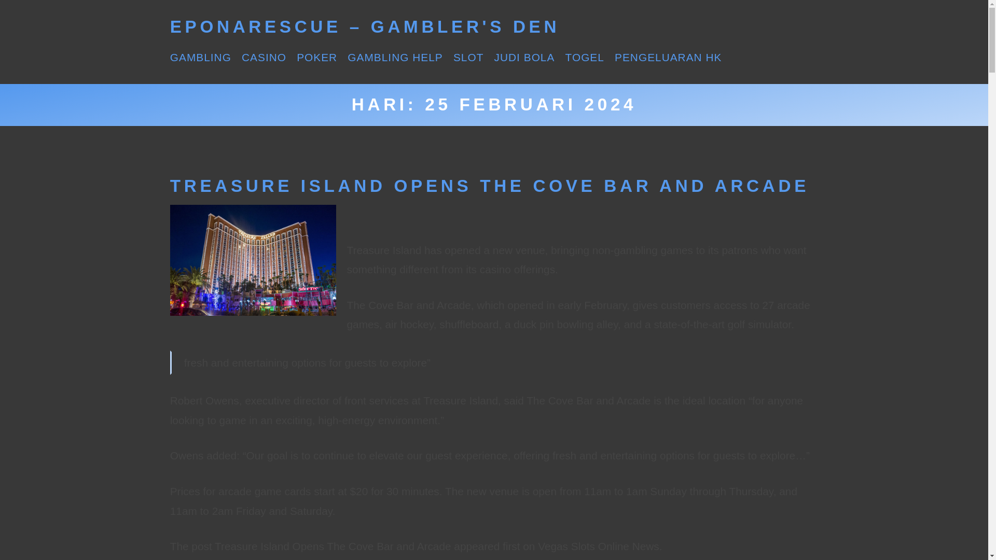 This screenshot has width=996, height=560. What do you see at coordinates (585, 57) in the screenshot?
I see `TOGEL` at bounding box center [585, 57].